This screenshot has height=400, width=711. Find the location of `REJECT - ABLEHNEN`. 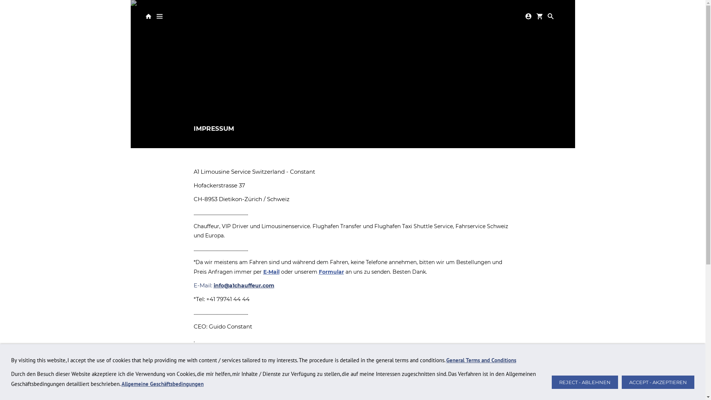

REJECT - ABLEHNEN is located at coordinates (585, 382).